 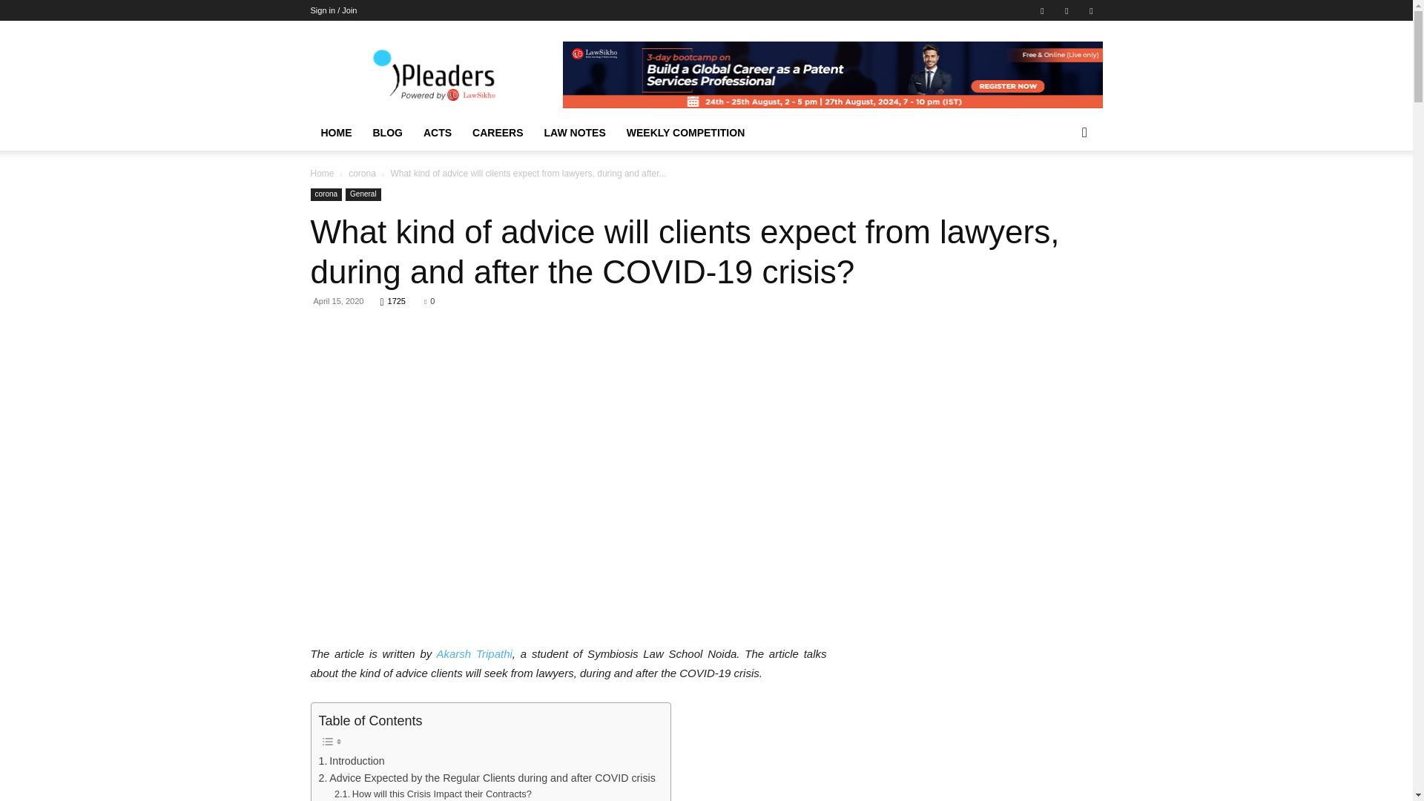 What do you see at coordinates (1090, 10) in the screenshot?
I see `Twitter` at bounding box center [1090, 10].